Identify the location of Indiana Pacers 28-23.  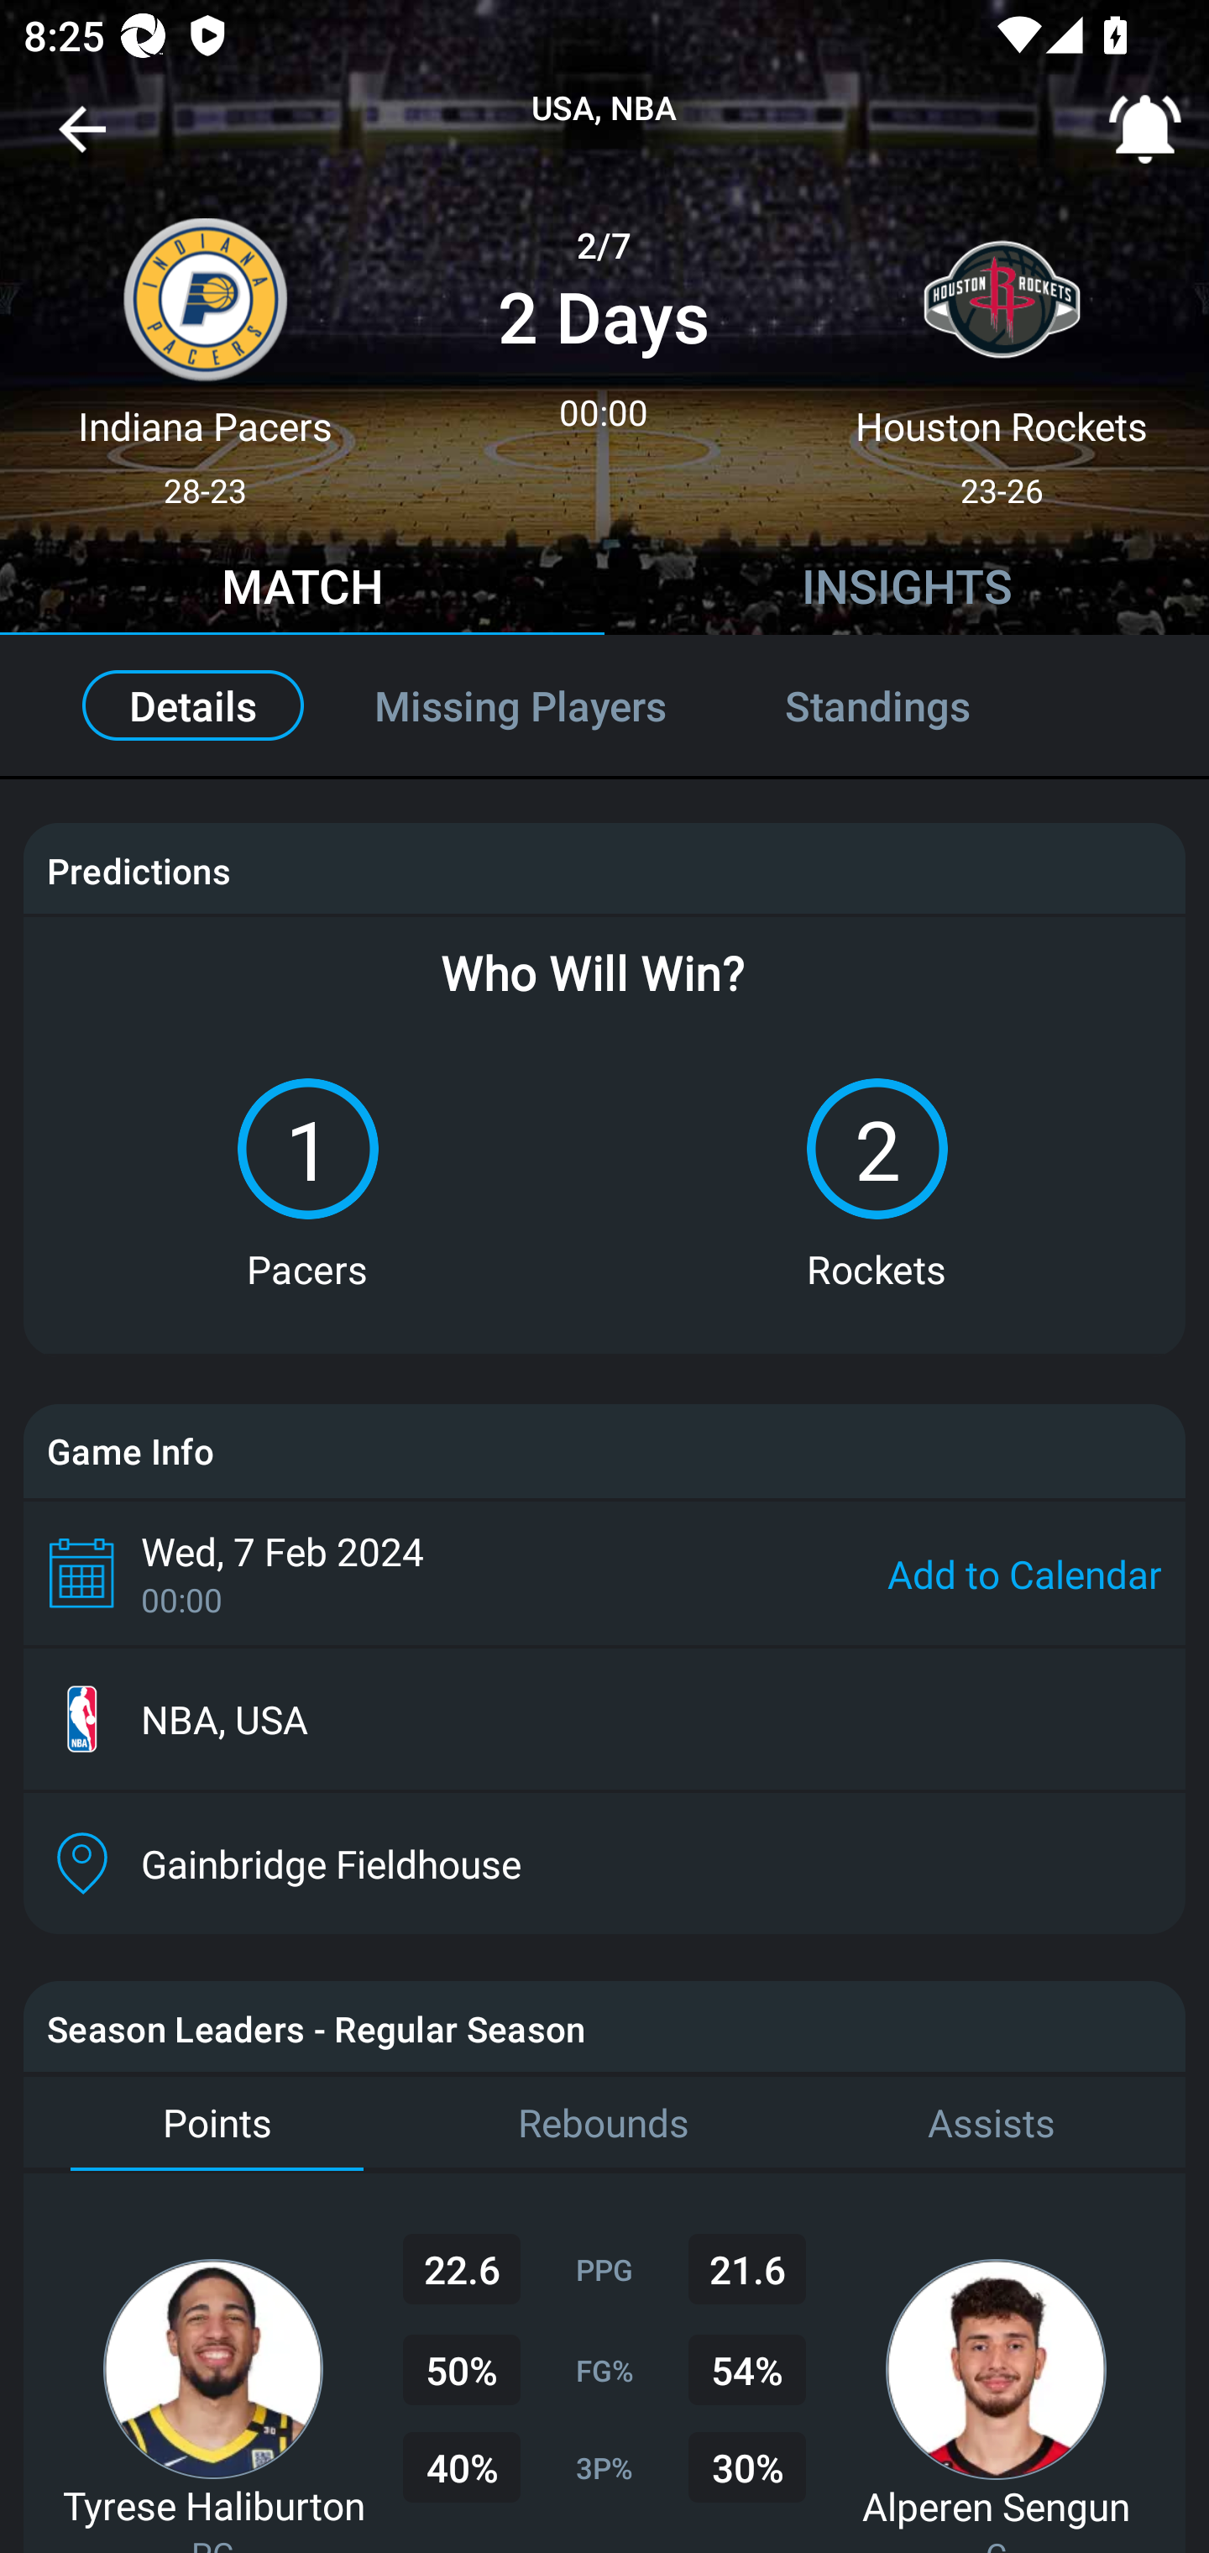
(205, 349).